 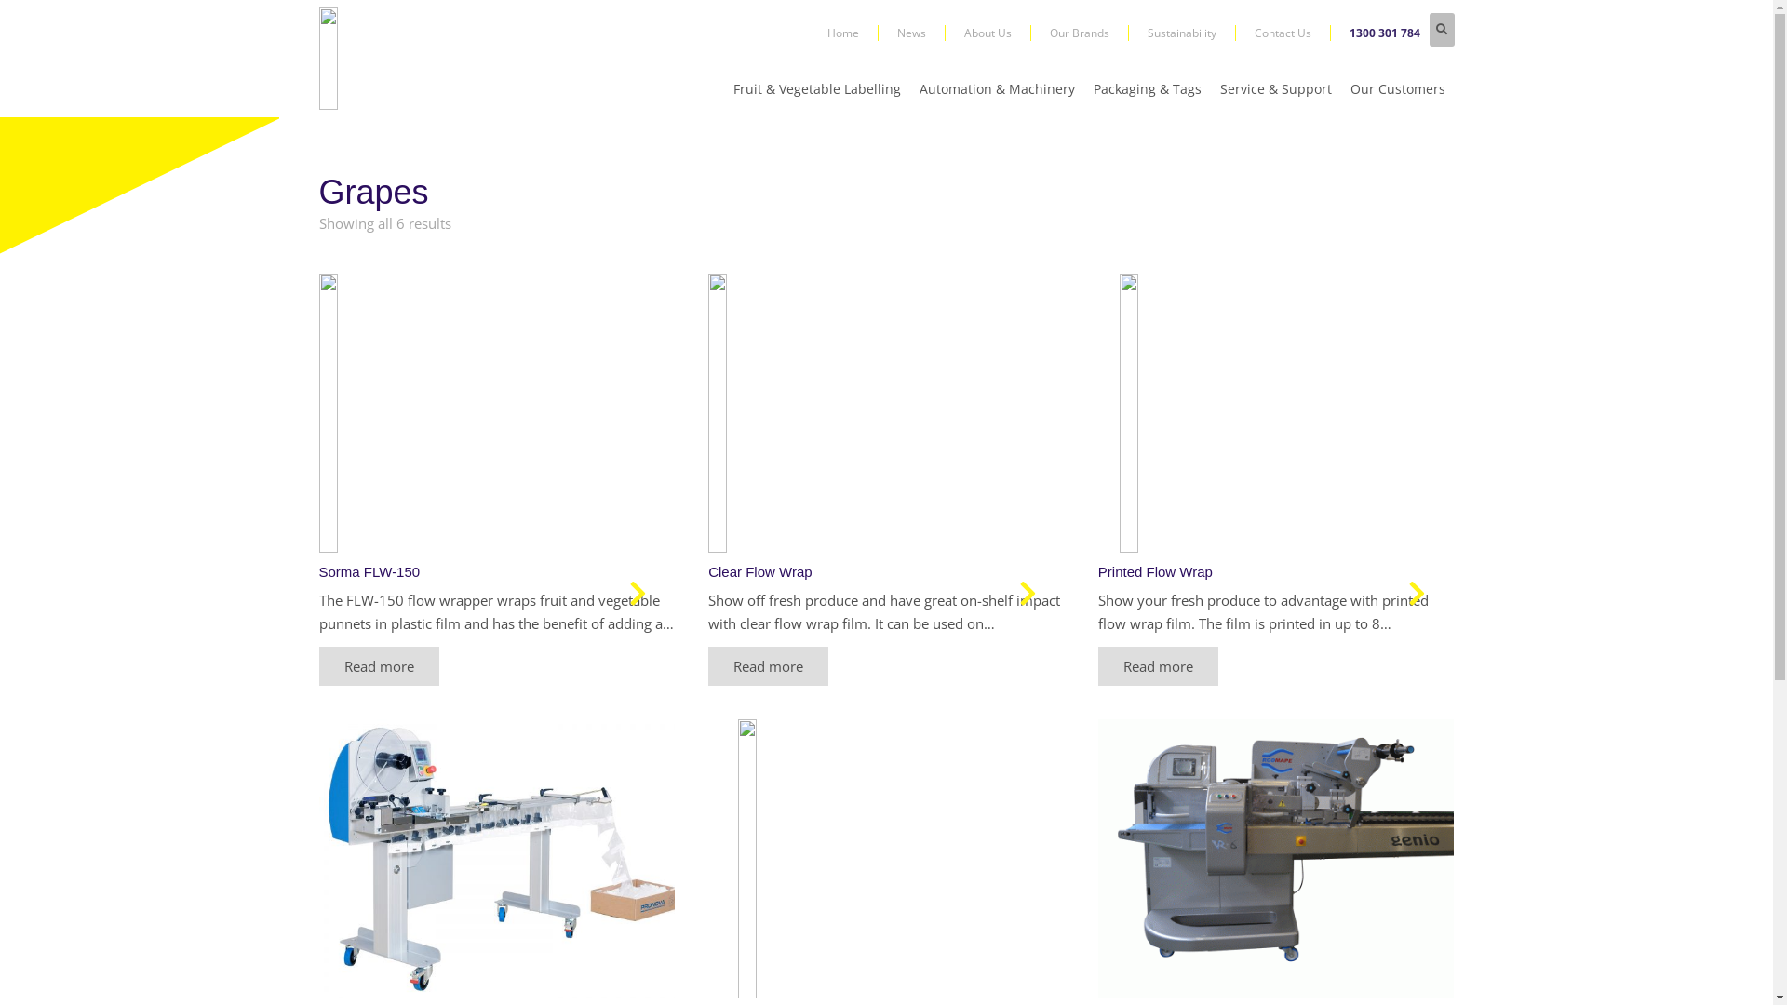 What do you see at coordinates (998, 33) in the screenshot?
I see `About Us` at bounding box center [998, 33].